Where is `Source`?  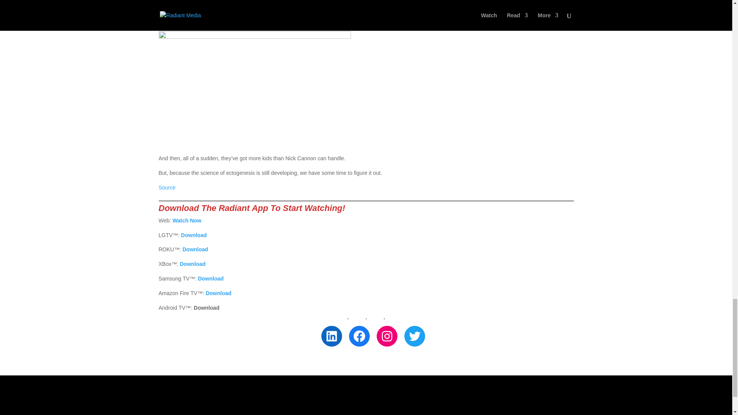
Source is located at coordinates (167, 187).